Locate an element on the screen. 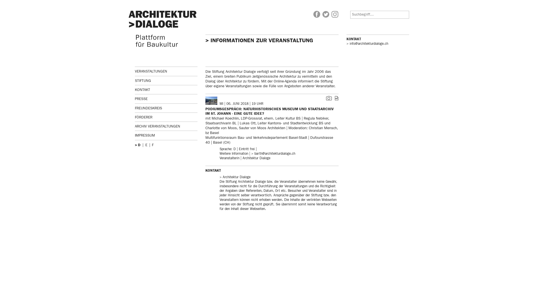 Image resolution: width=544 pixels, height=306 pixels. D is located at coordinates (139, 145).